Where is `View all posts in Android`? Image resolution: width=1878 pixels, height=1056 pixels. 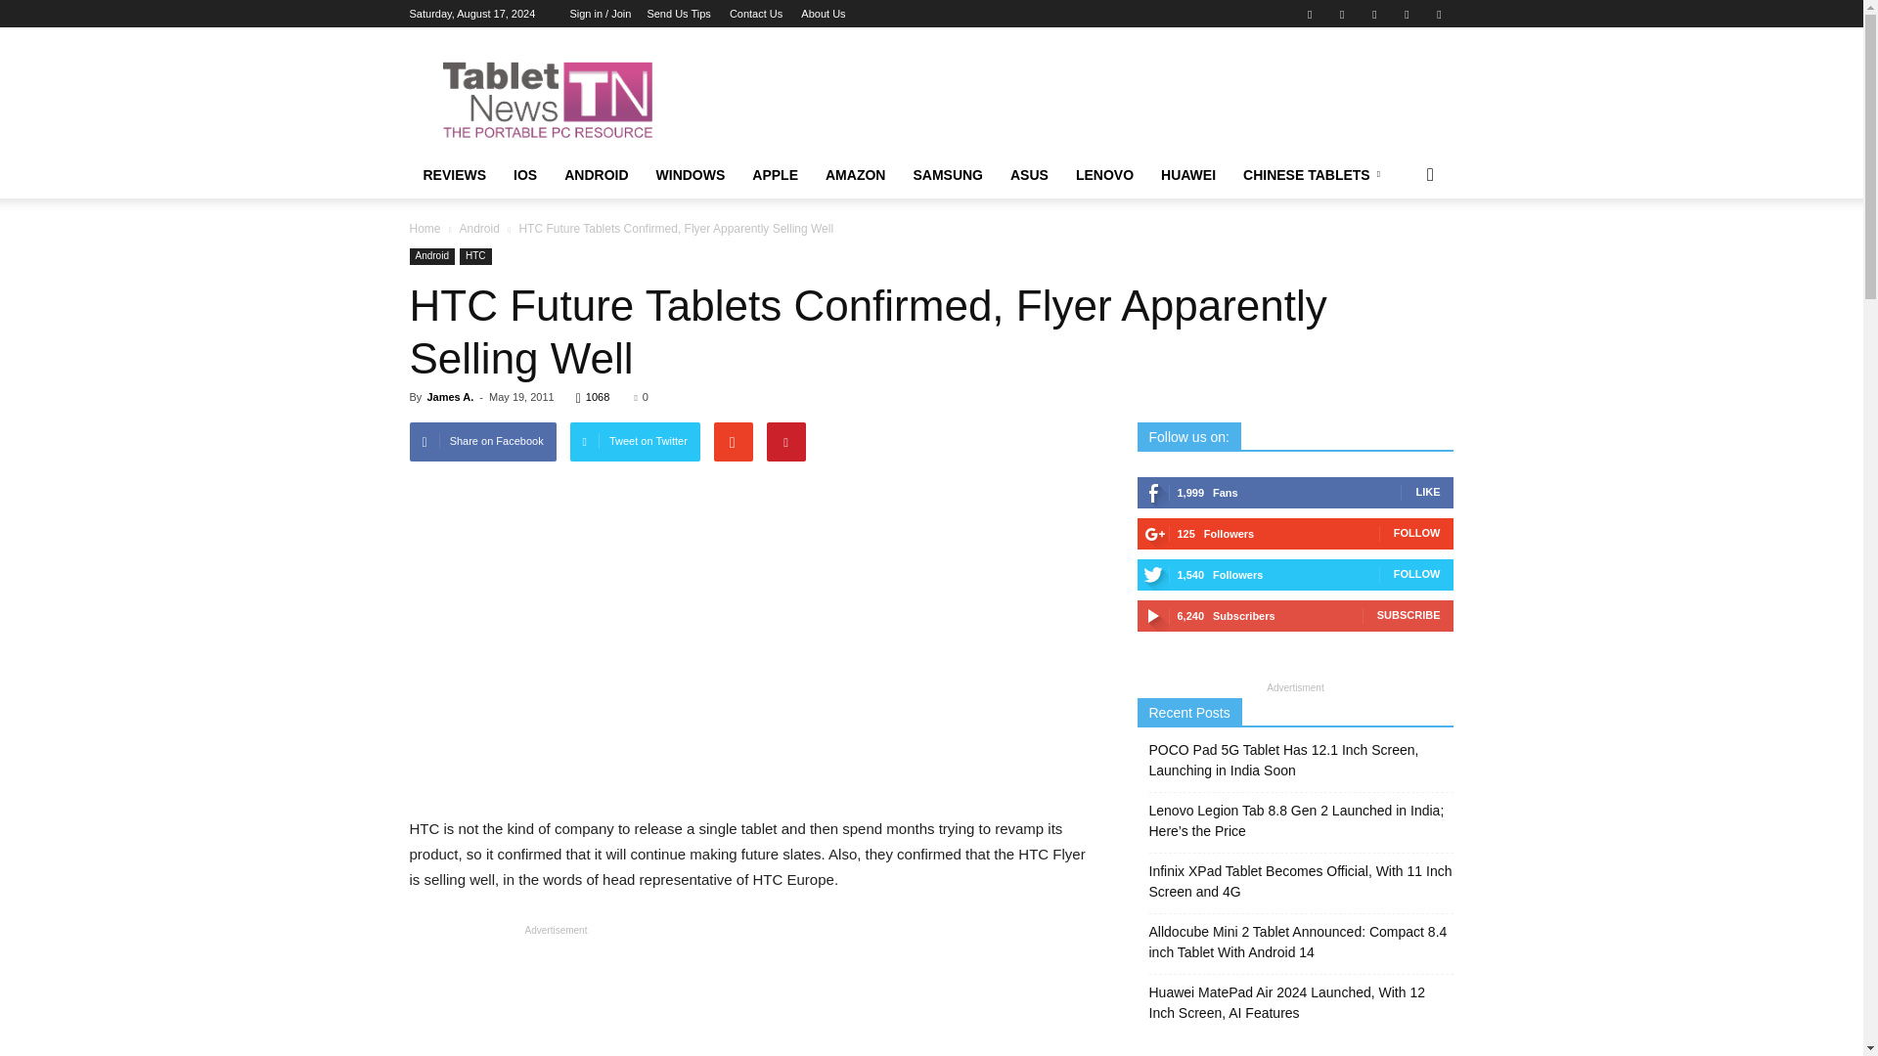 View all posts in Android is located at coordinates (480, 228).